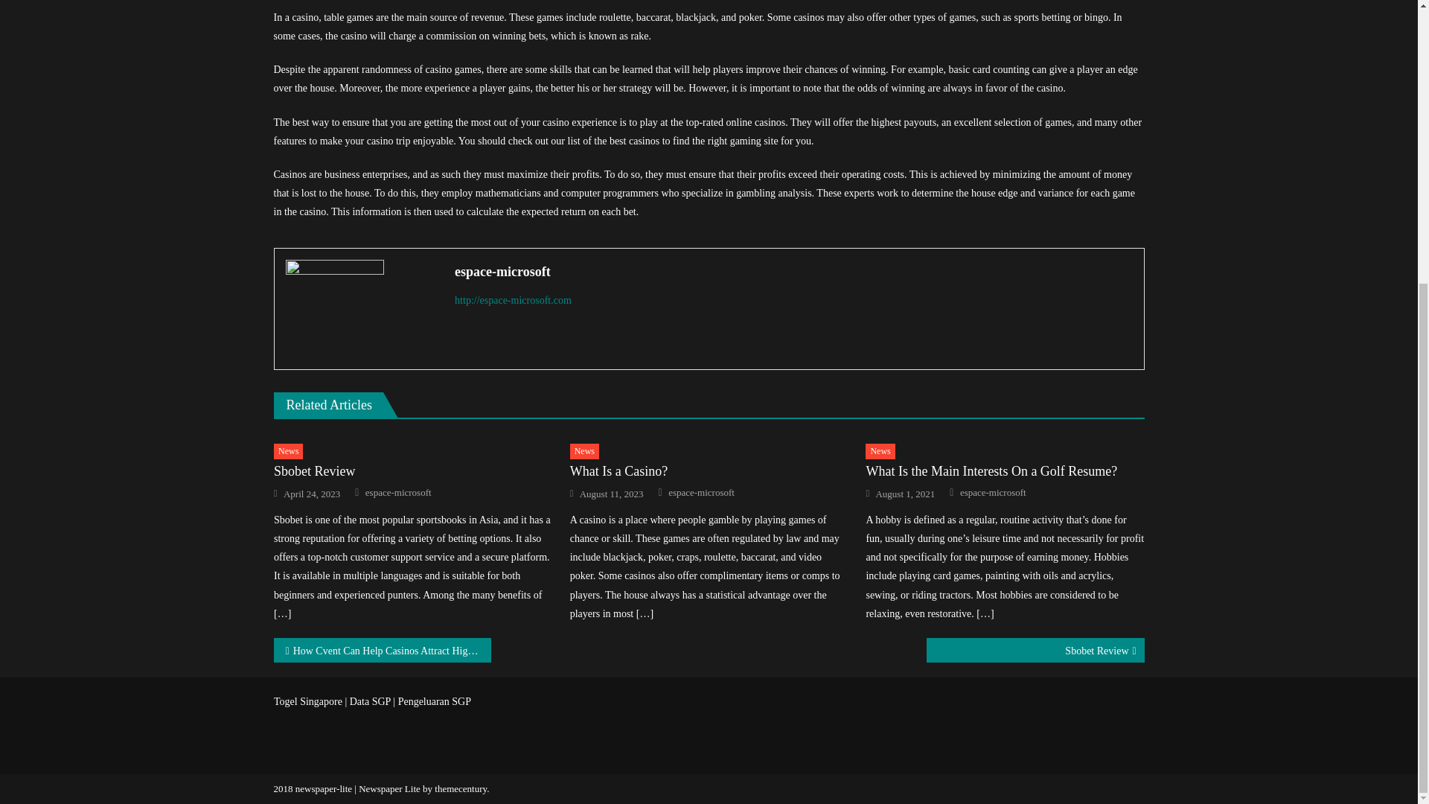 Image resolution: width=1429 pixels, height=804 pixels. I want to click on Sbobet Review, so click(1035, 650).